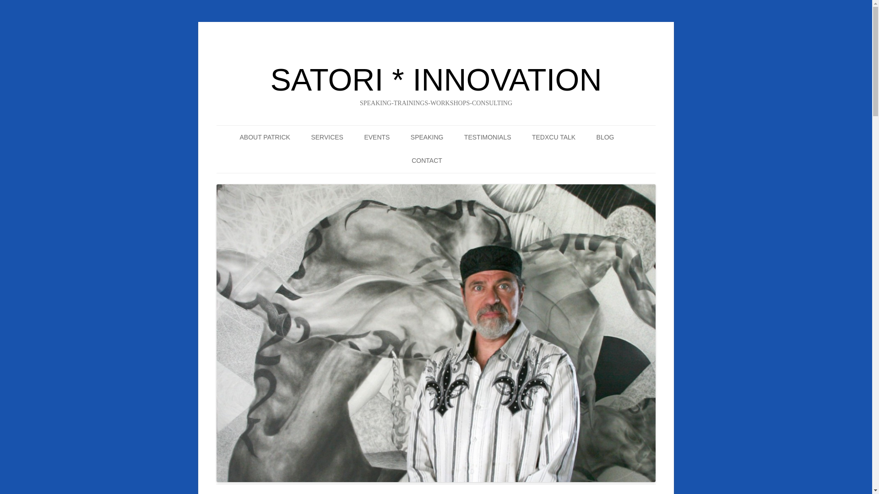  Describe the element at coordinates (427, 161) in the screenshot. I see `CONTACT` at that location.